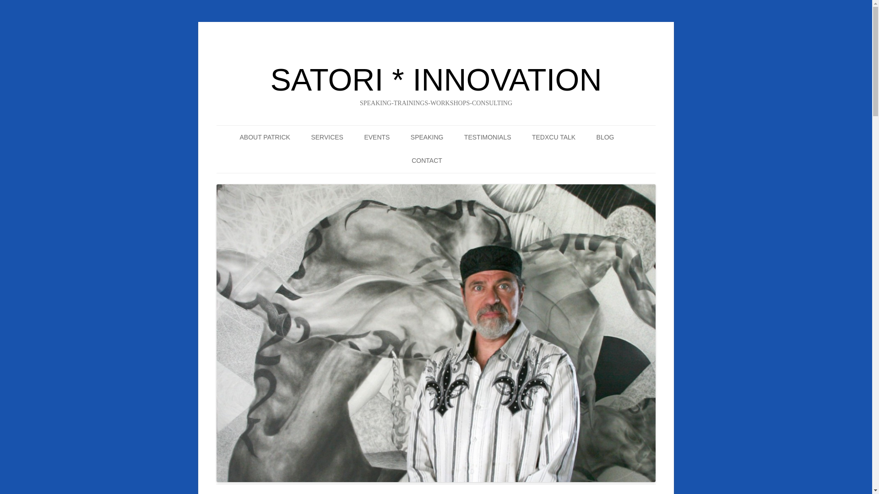  Describe the element at coordinates (427, 161) in the screenshot. I see `CONTACT` at that location.